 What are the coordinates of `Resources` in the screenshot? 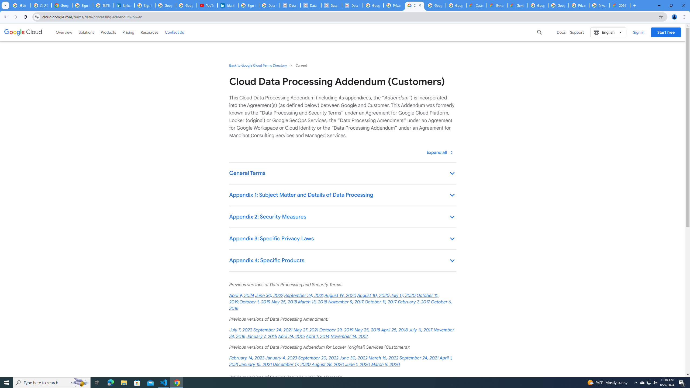 It's located at (149, 32).